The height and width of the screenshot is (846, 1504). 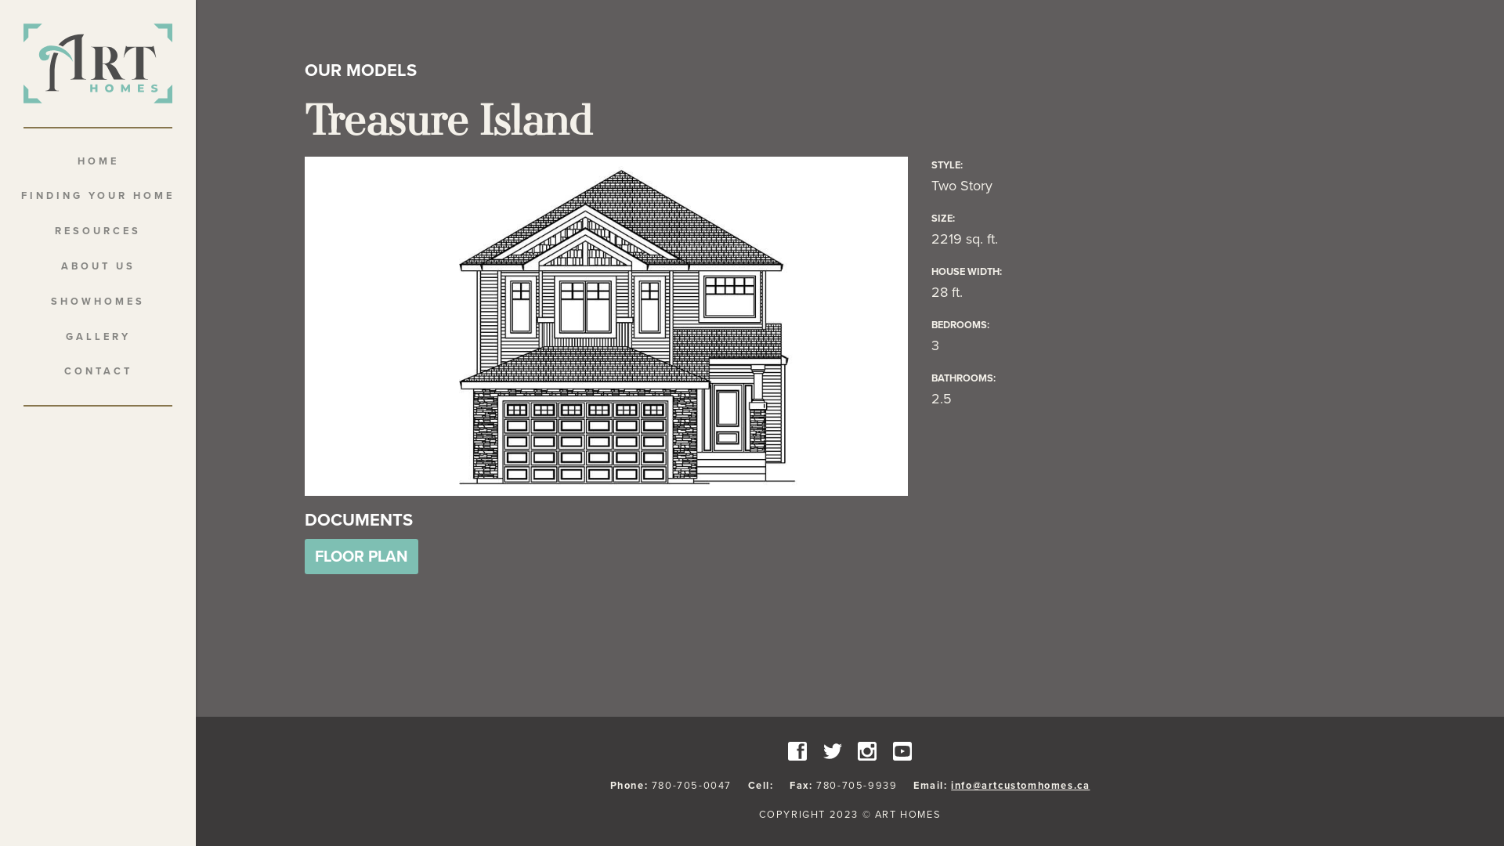 I want to click on GALLERY, so click(x=98, y=337).